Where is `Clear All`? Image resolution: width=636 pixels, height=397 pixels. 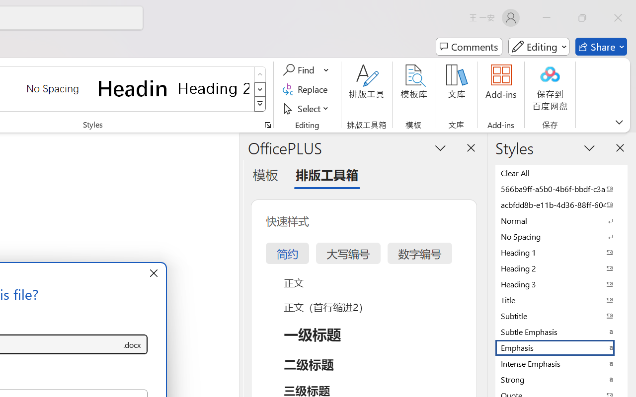
Clear All is located at coordinates (561, 173).